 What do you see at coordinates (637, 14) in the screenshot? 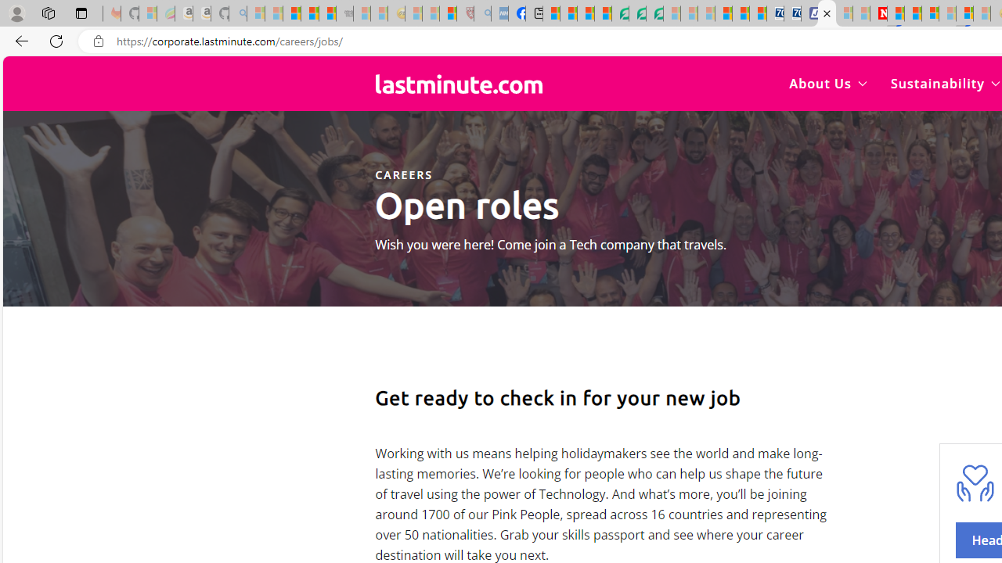
I see `Terms of Use Agreement` at bounding box center [637, 14].